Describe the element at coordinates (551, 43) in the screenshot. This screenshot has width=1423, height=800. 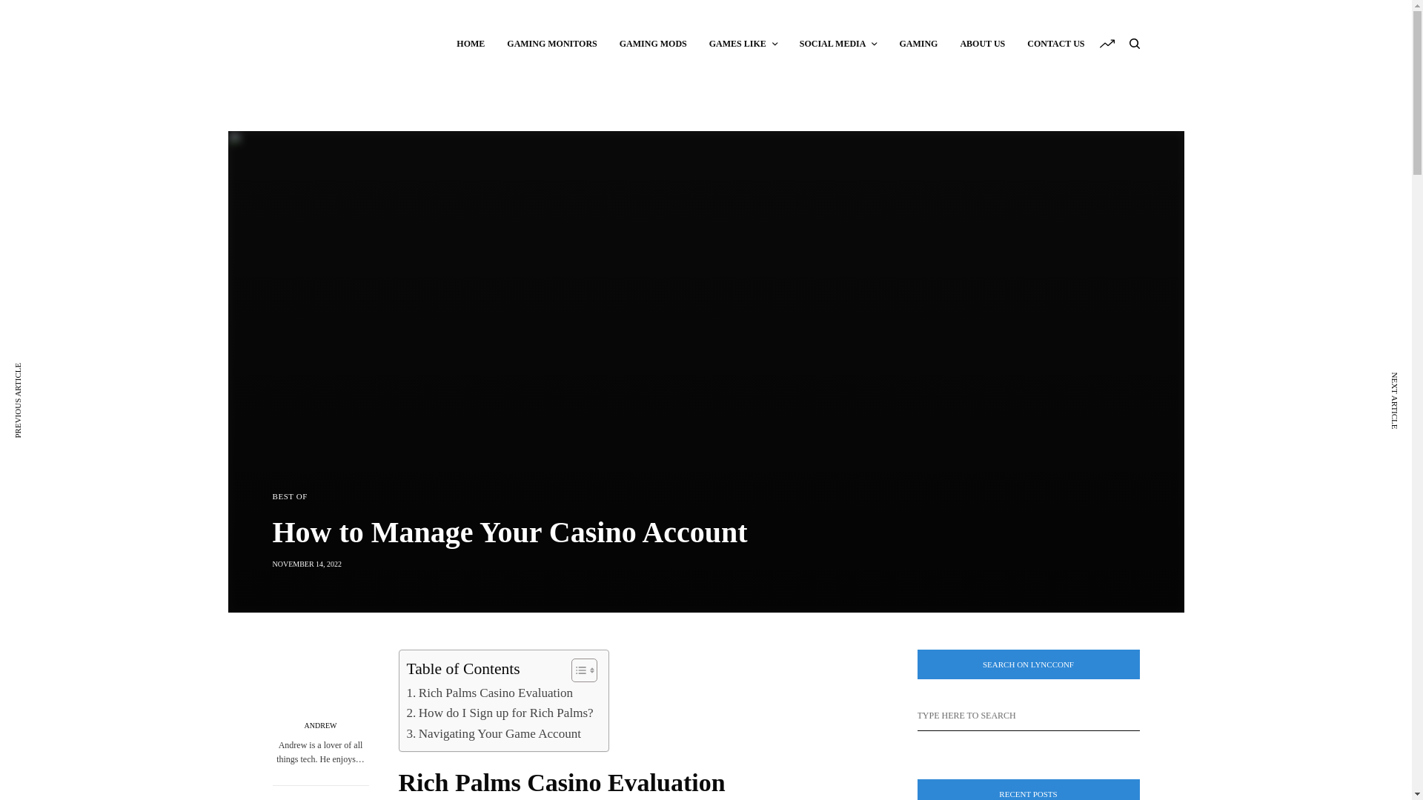
I see `GAMING MONITORS` at that location.